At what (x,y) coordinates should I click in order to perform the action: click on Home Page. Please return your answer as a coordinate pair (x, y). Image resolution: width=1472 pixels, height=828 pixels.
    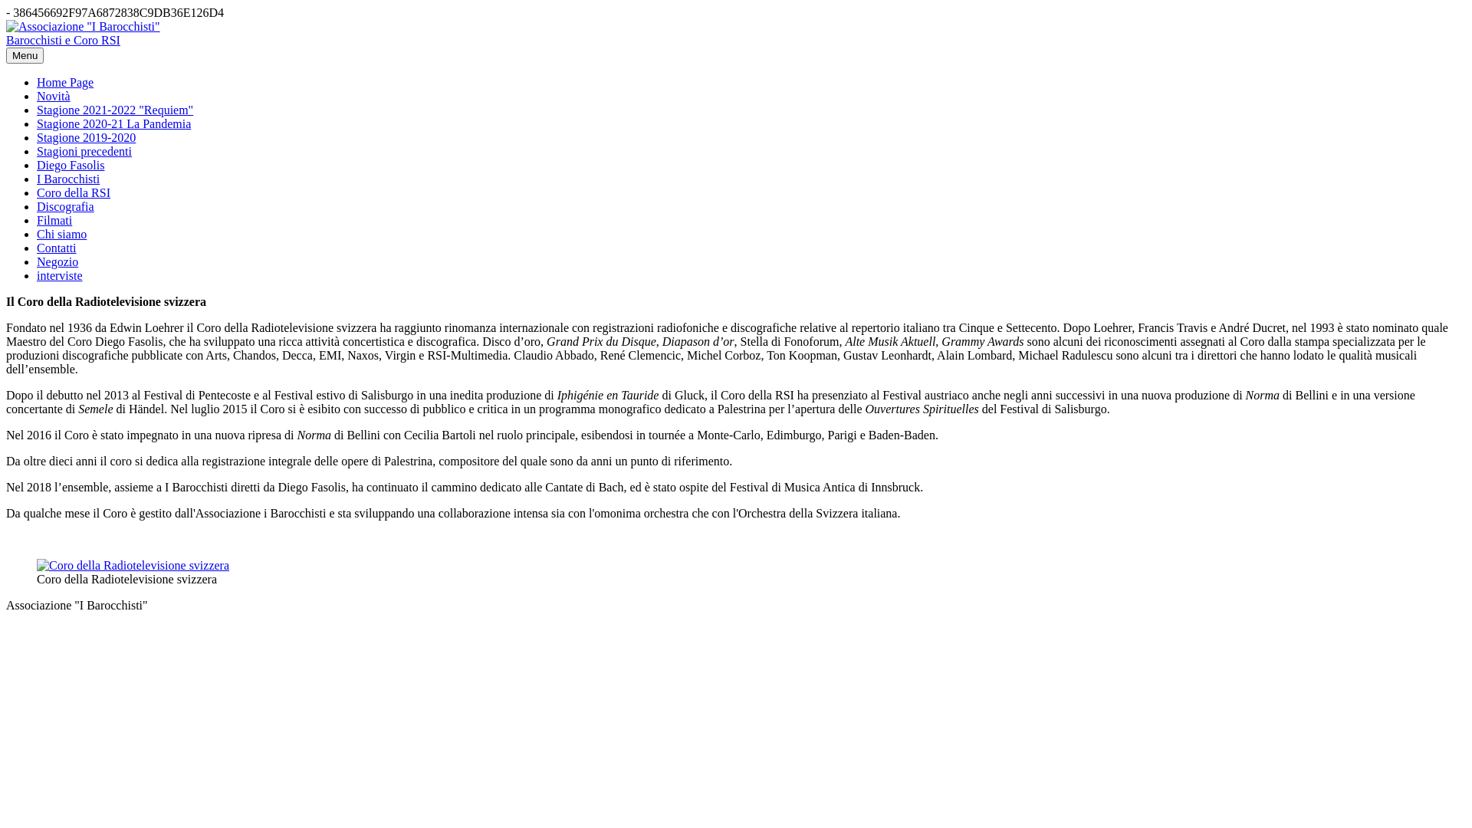
    Looking at the image, I should click on (65, 83).